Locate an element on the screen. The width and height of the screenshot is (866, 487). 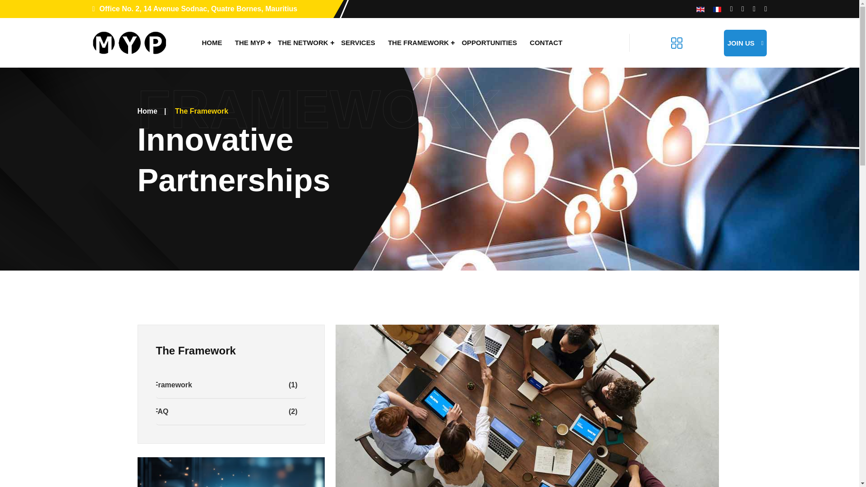
THE NETWORK is located at coordinates (303, 42).